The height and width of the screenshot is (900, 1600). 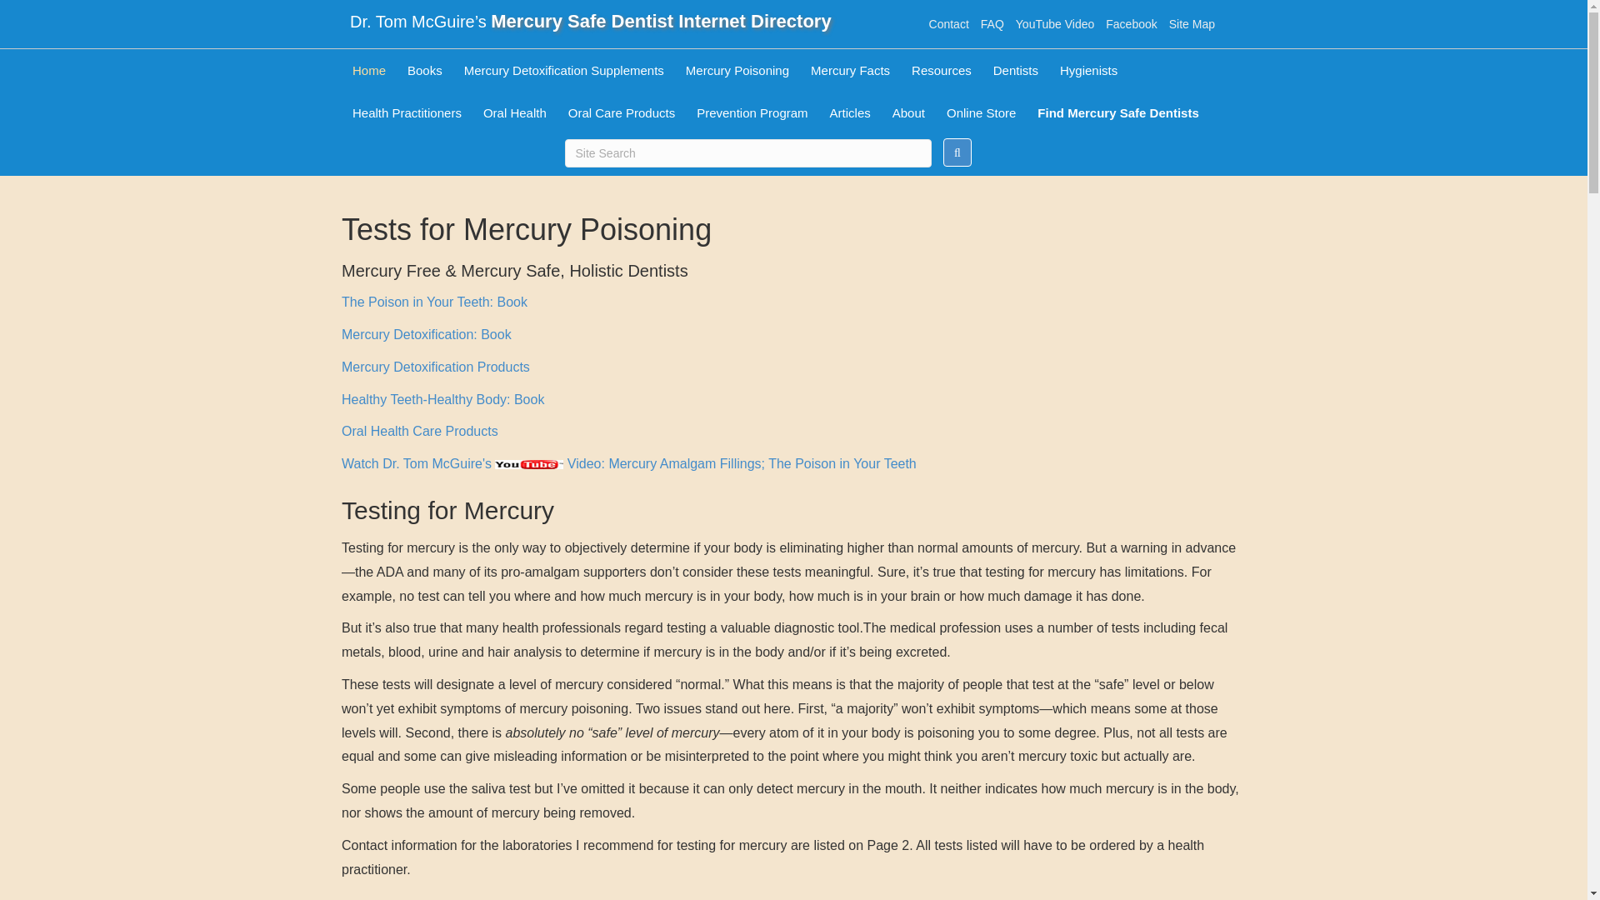 What do you see at coordinates (737, 70) in the screenshot?
I see `Mercury Poisoning` at bounding box center [737, 70].